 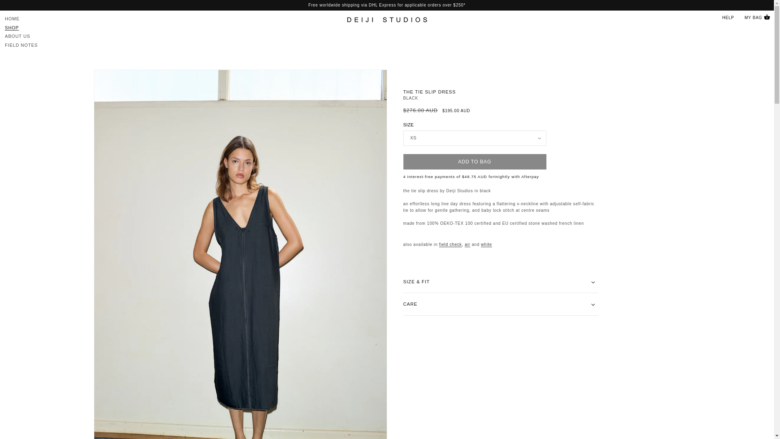 I want to click on HOME, so click(x=12, y=19).